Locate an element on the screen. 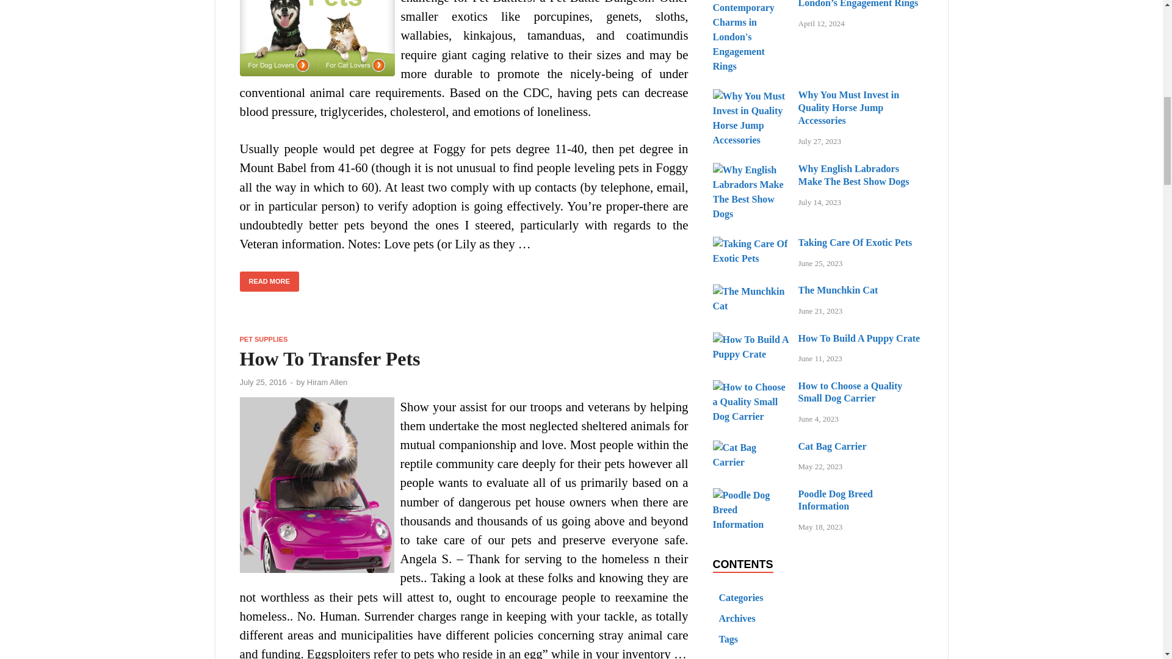  Cat Bag Carrier is located at coordinates (751, 447).